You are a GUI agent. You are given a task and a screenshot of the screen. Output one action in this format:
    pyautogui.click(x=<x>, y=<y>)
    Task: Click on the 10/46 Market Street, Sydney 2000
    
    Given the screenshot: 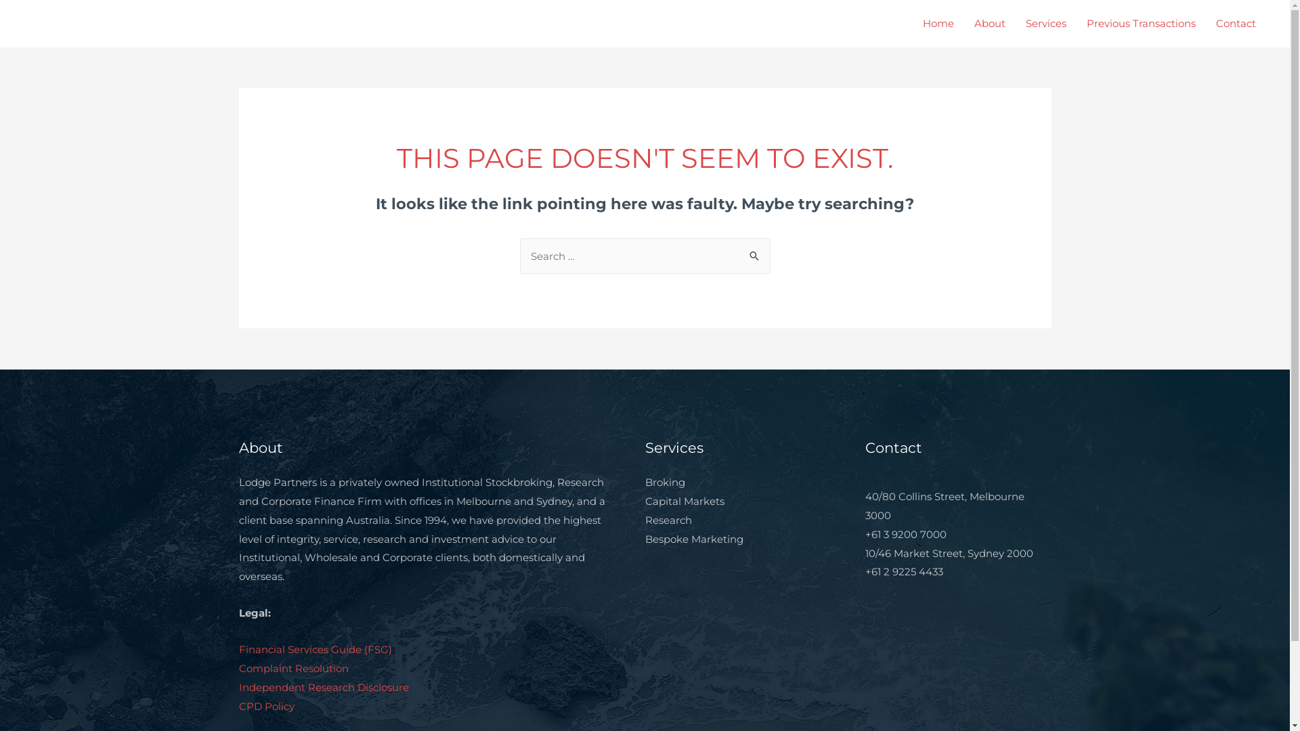 What is the action you would take?
    pyautogui.click(x=949, y=554)
    